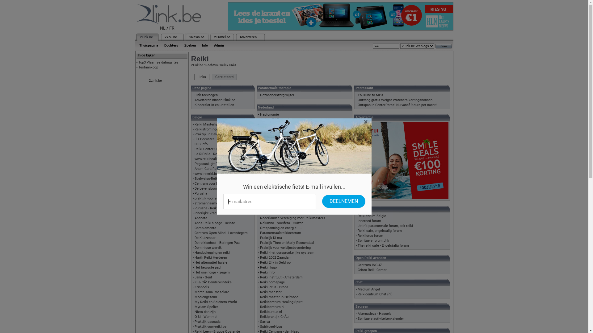  I want to click on Centrum voor Life Coaching, so click(216, 184).